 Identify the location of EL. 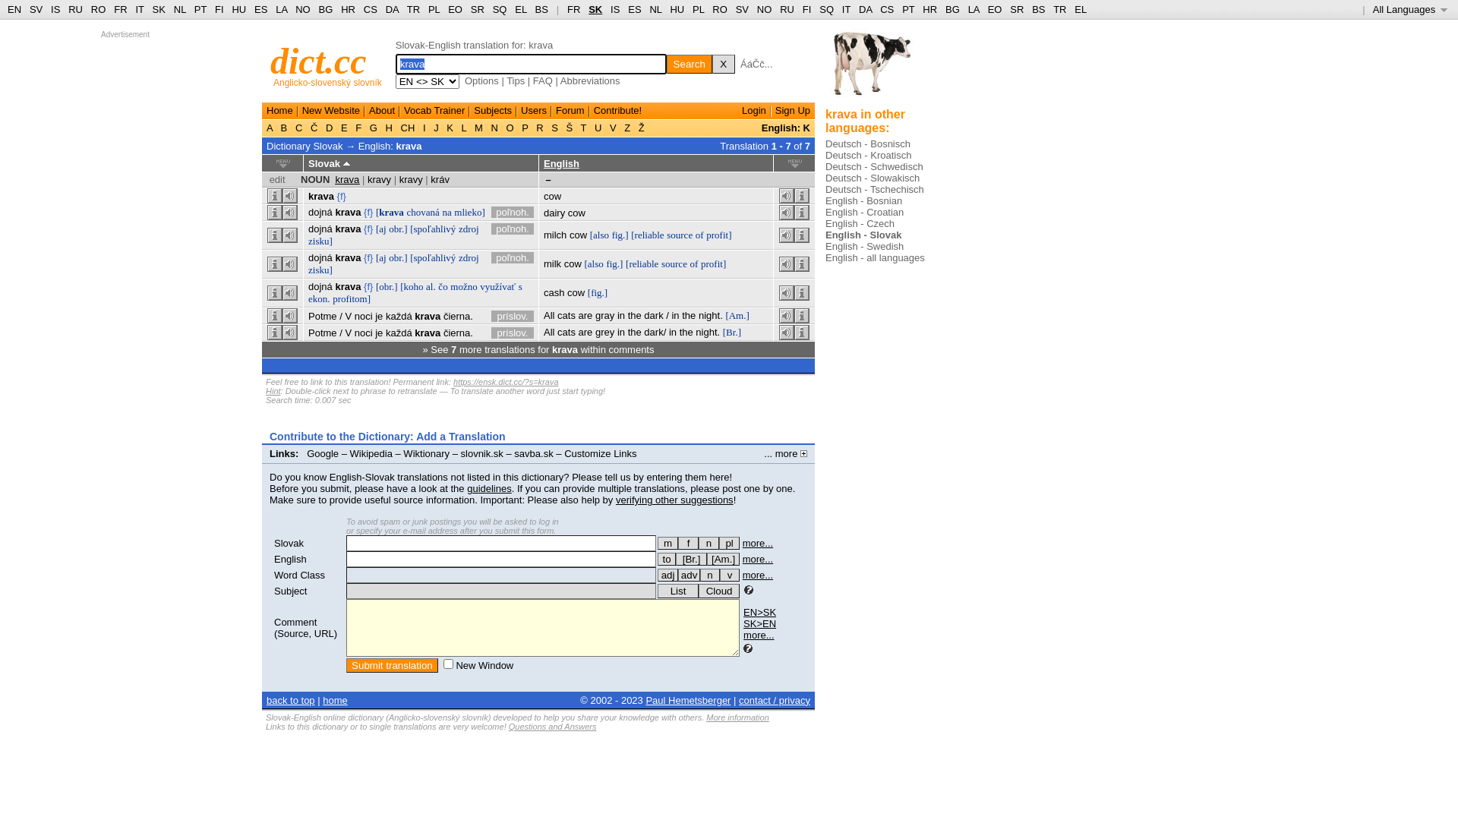
(521, 9).